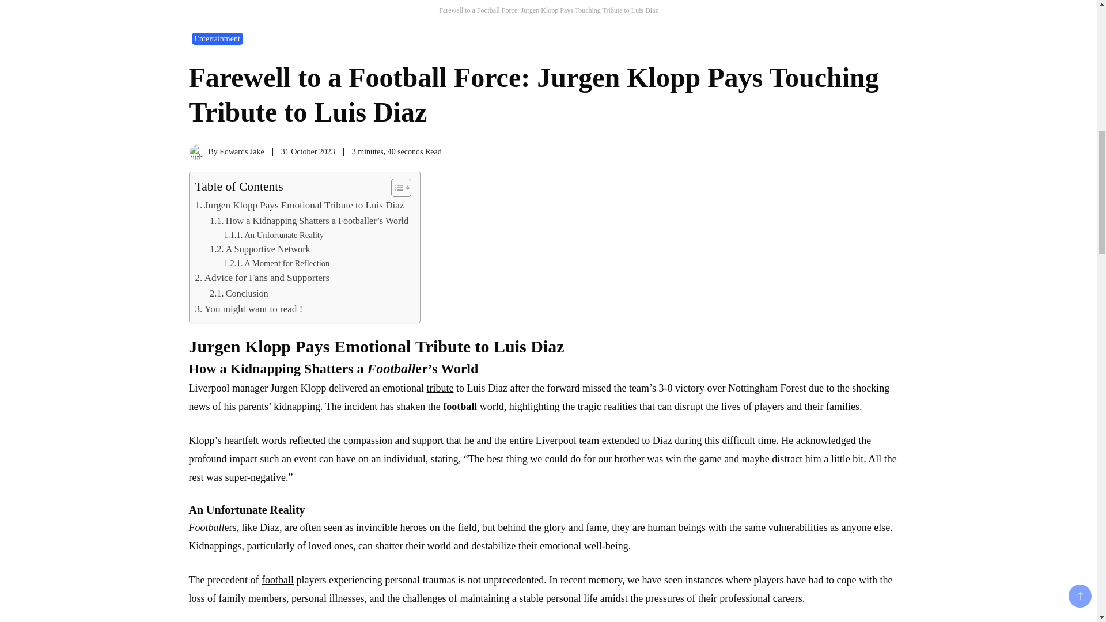 The image size is (1106, 622). I want to click on You might want to read !, so click(248, 309).